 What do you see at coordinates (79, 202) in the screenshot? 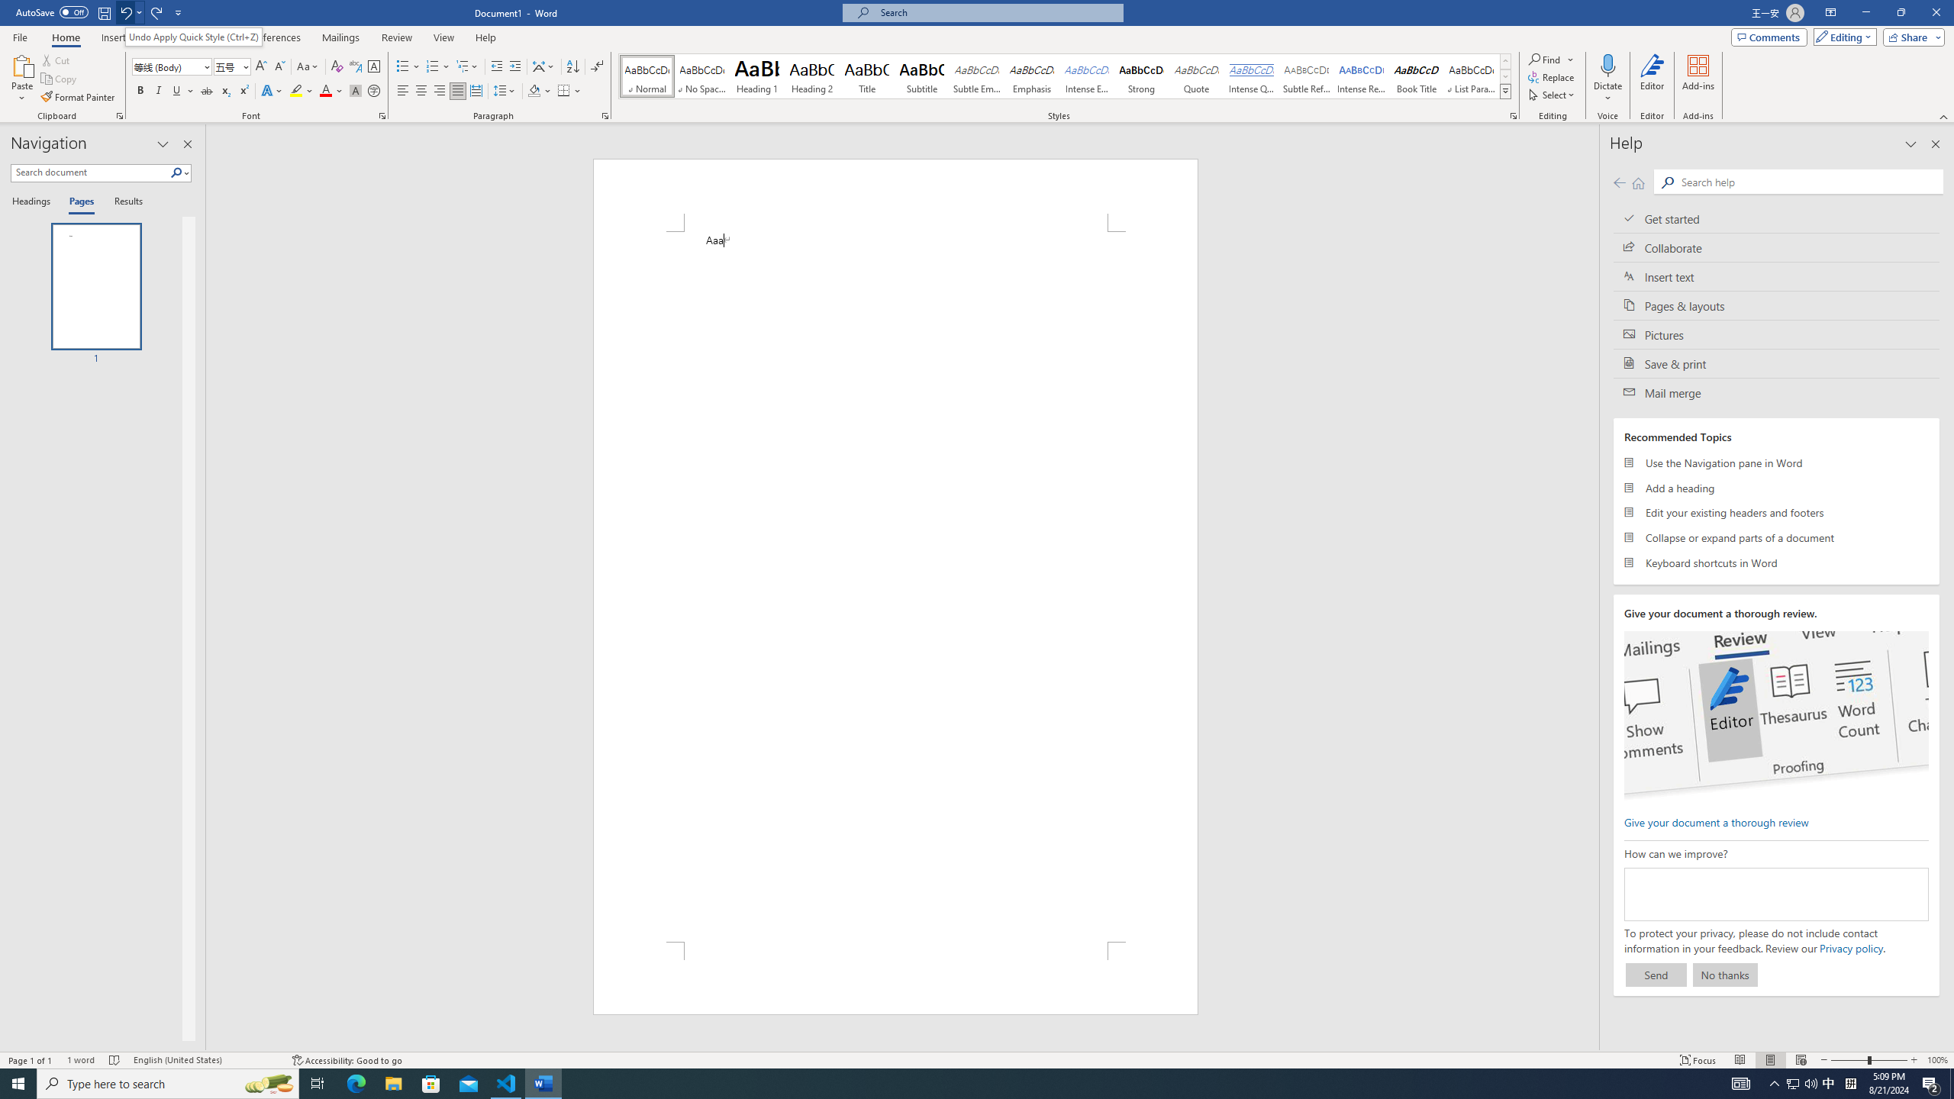
I see `Pages` at bounding box center [79, 202].